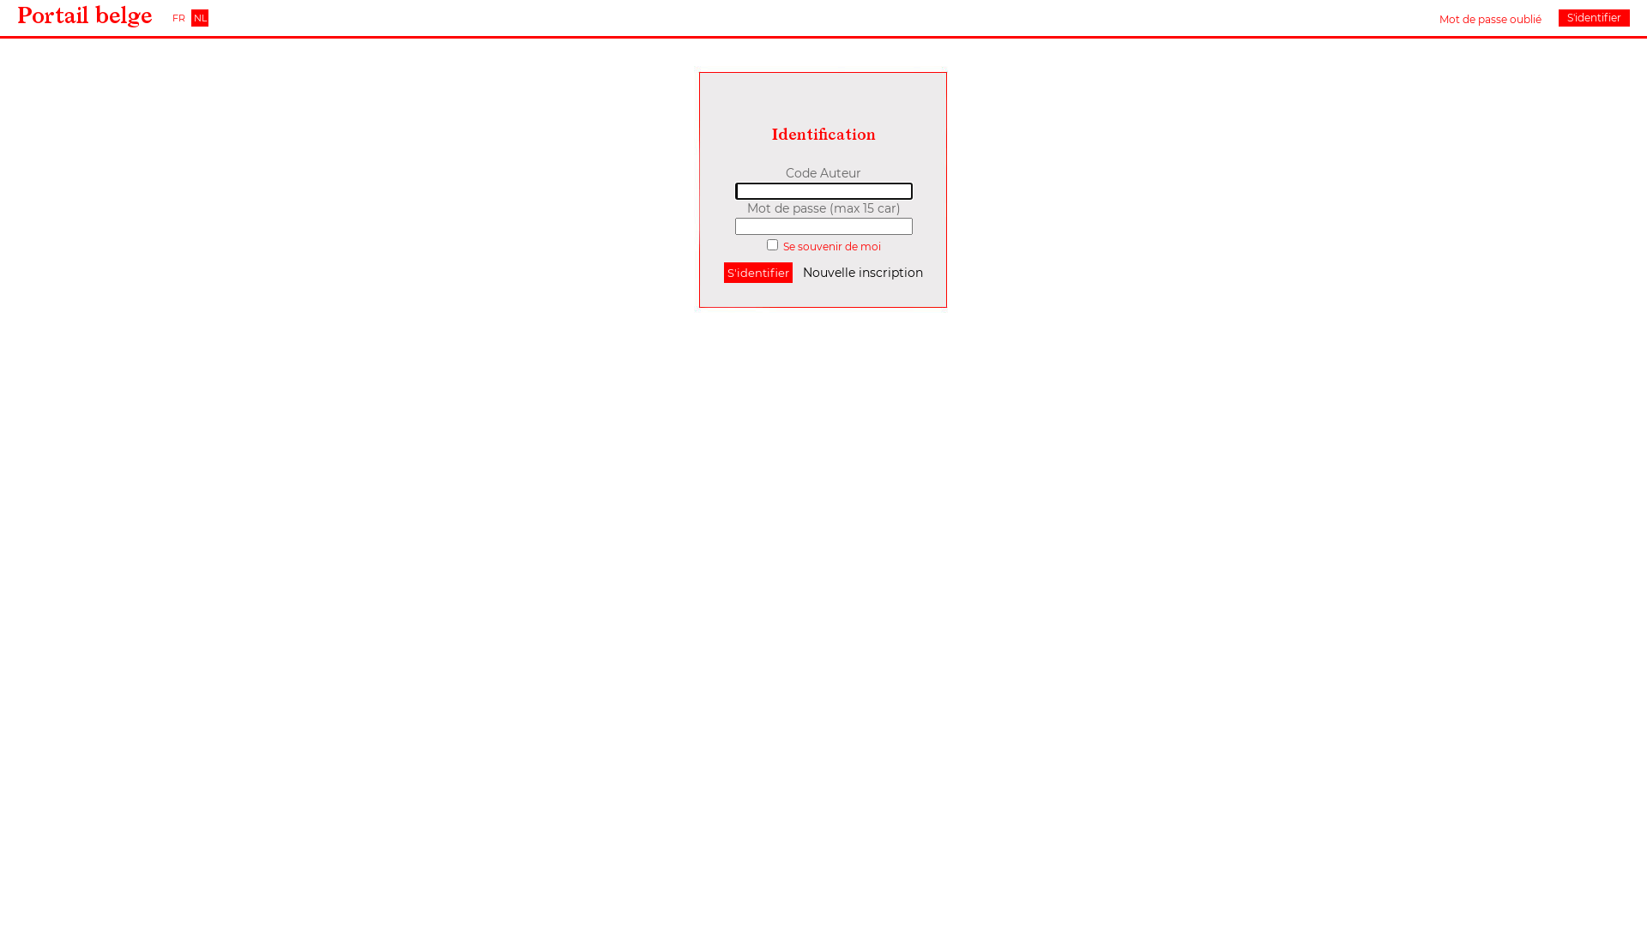  Describe the element at coordinates (758, 273) in the screenshot. I see `S'identifier` at that location.